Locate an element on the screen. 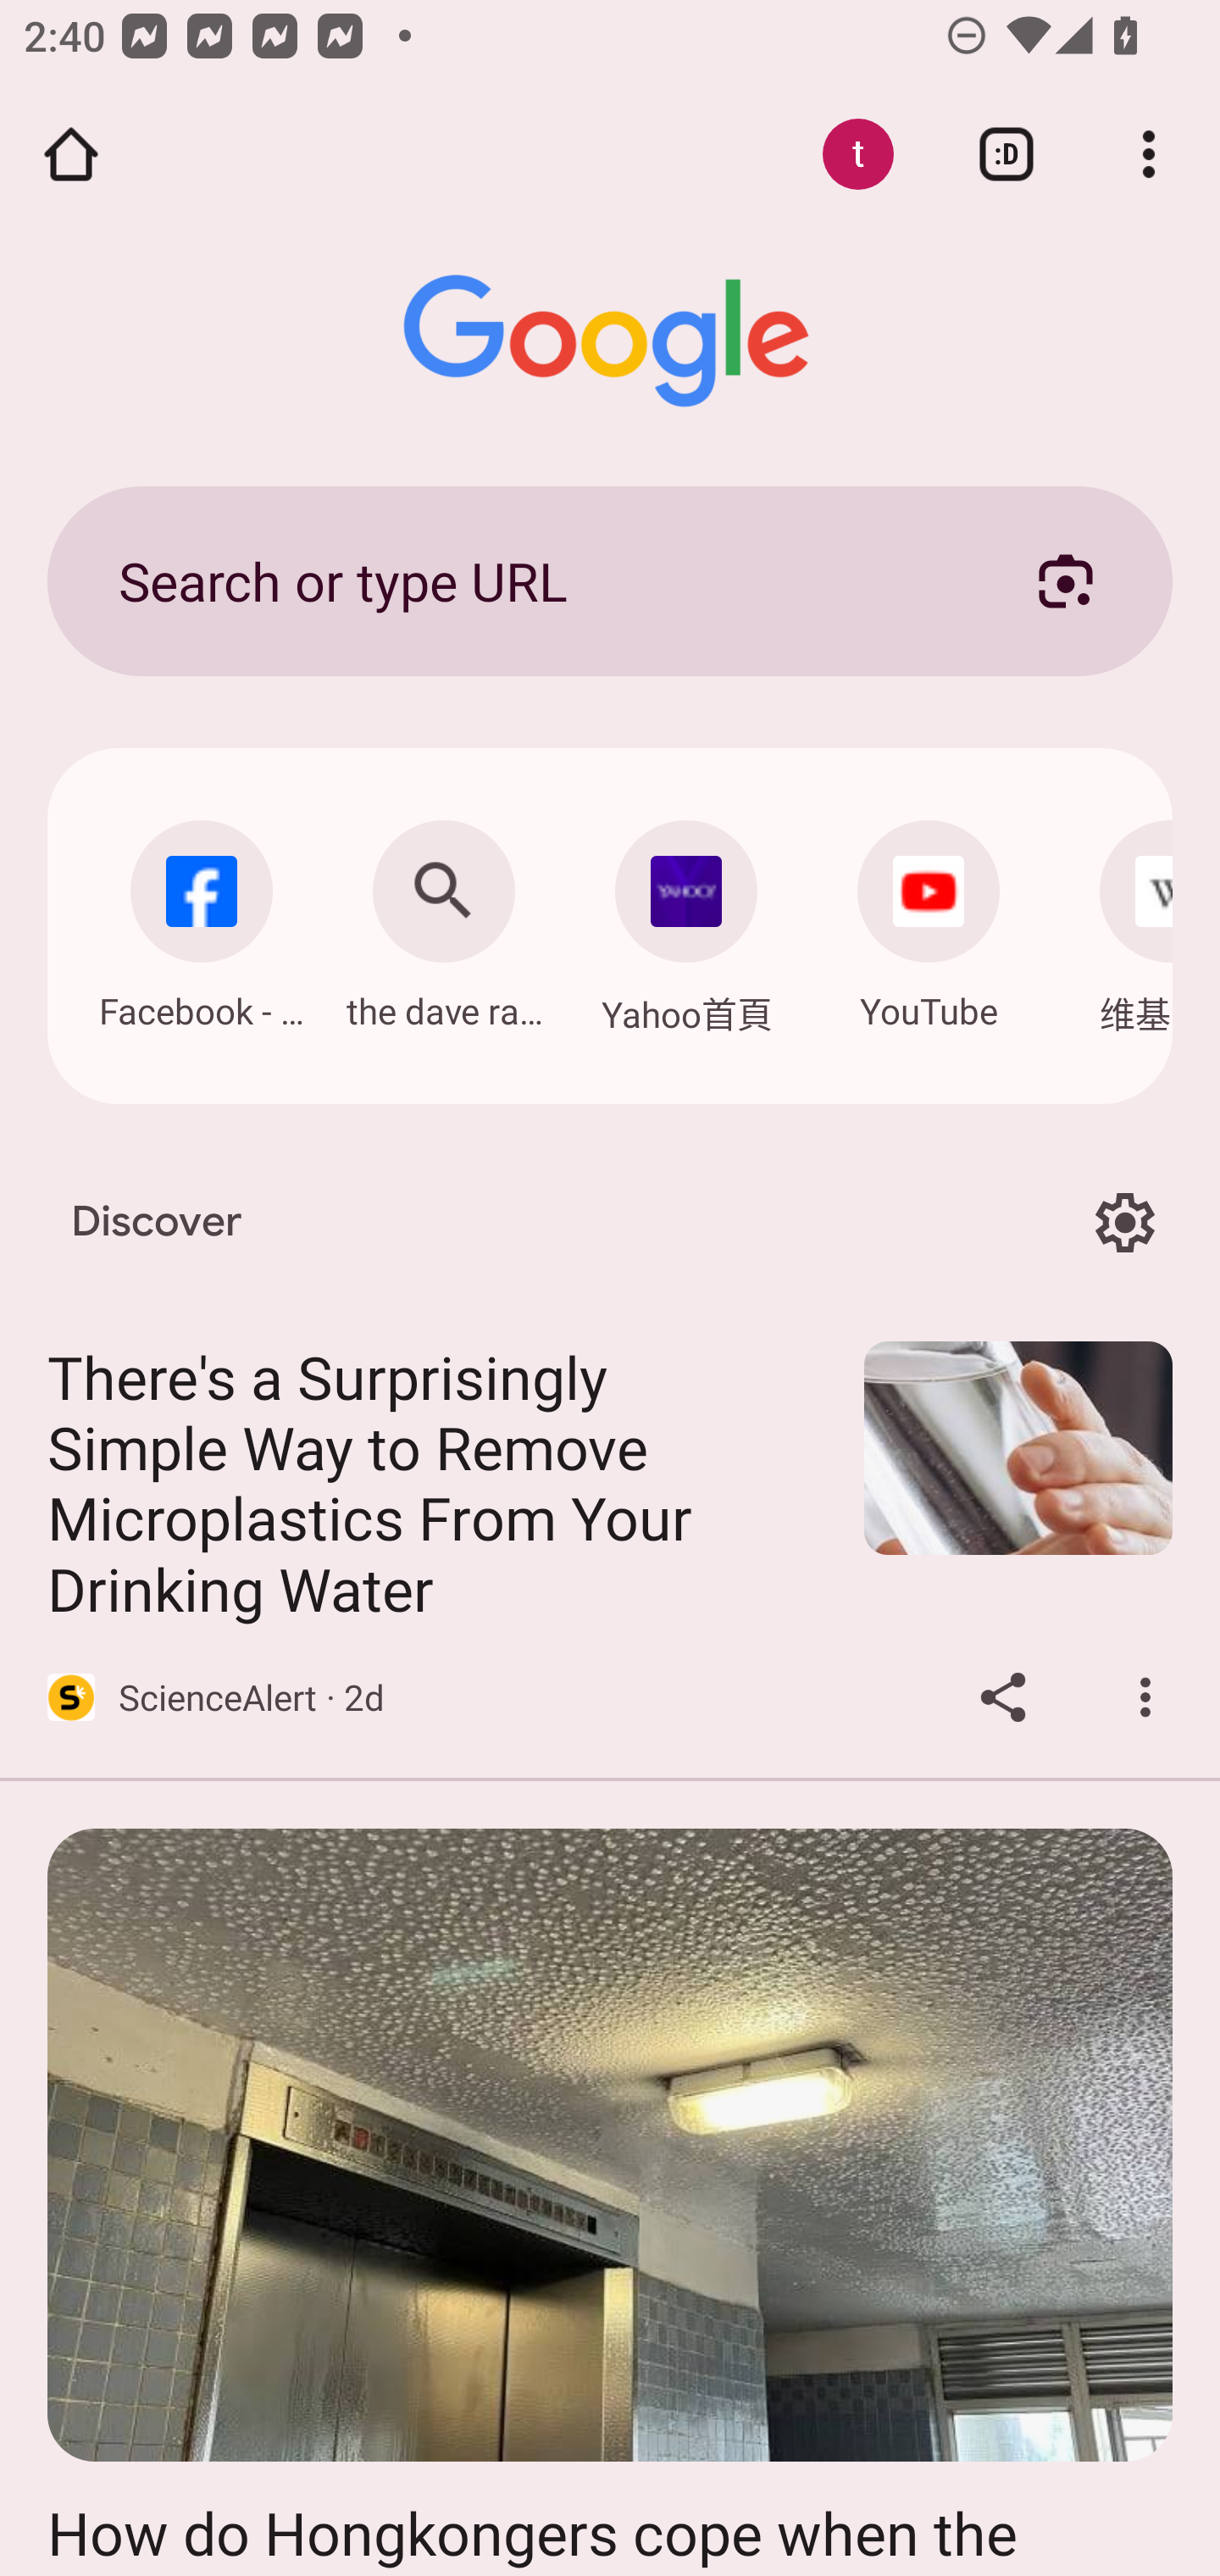 The width and height of the screenshot is (1220, 2576). Search or type URL is located at coordinates (538, 580).